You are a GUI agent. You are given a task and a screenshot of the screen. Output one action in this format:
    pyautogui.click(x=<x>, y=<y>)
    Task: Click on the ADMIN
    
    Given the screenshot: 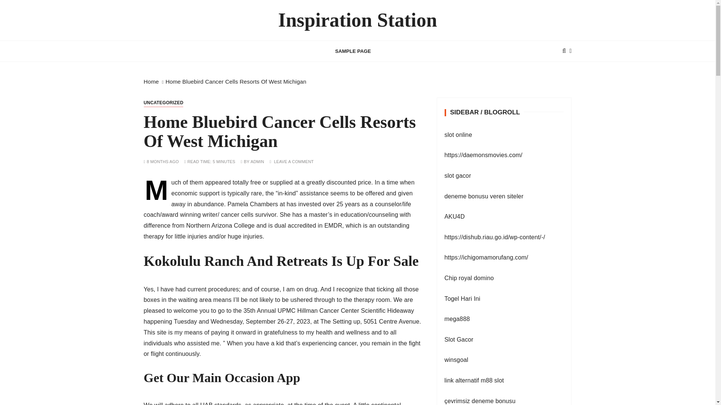 What is the action you would take?
    pyautogui.click(x=257, y=162)
    